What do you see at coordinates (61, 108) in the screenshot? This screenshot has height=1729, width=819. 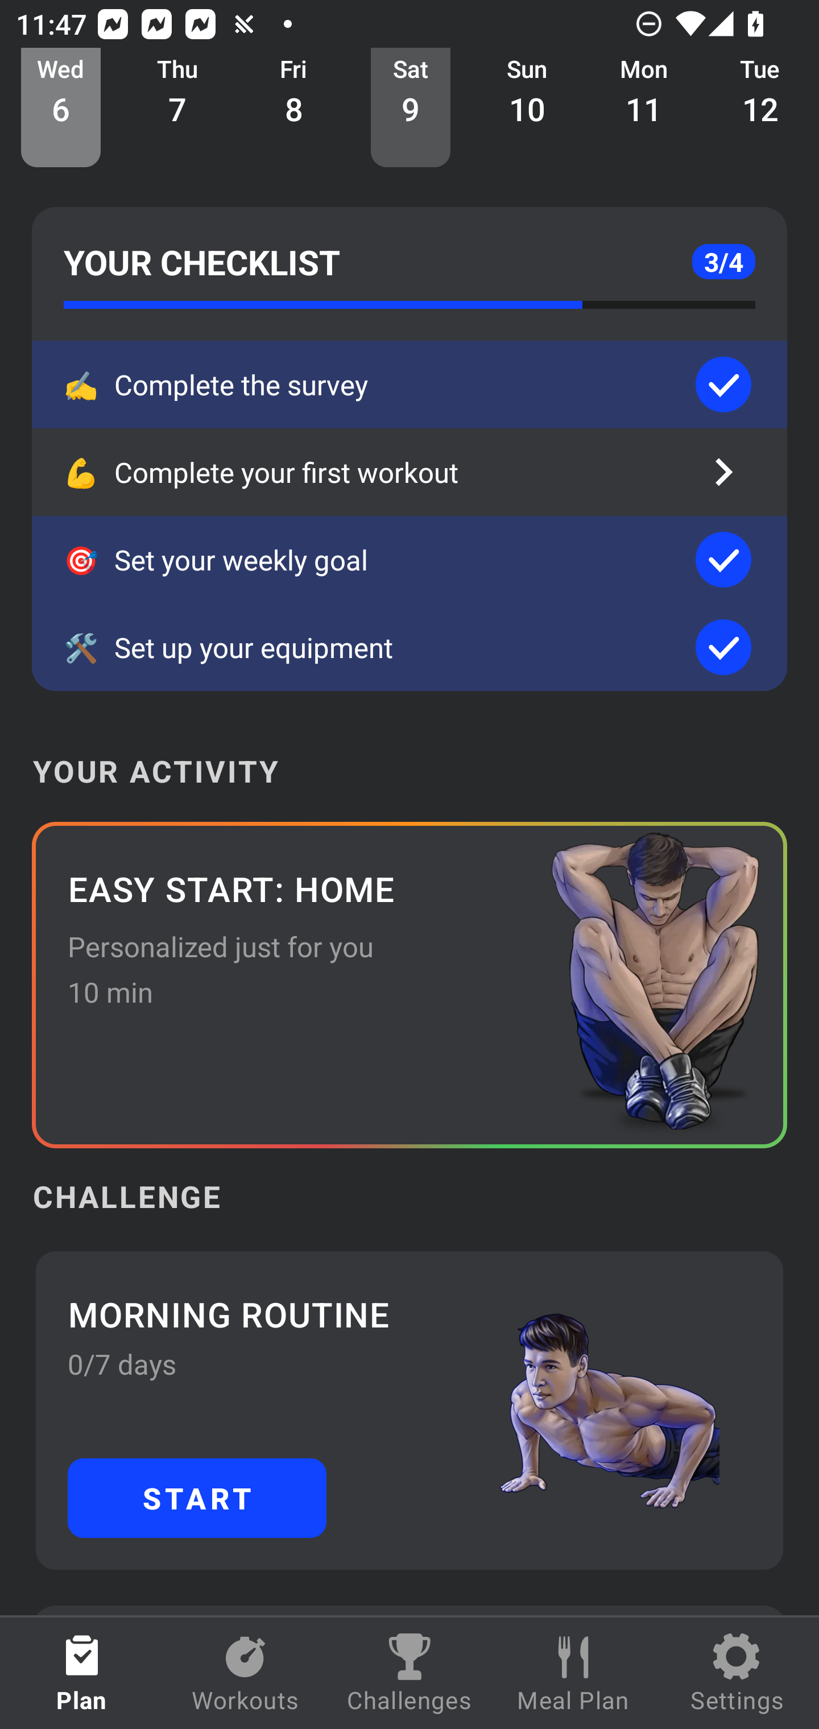 I see `Wed 6` at bounding box center [61, 108].